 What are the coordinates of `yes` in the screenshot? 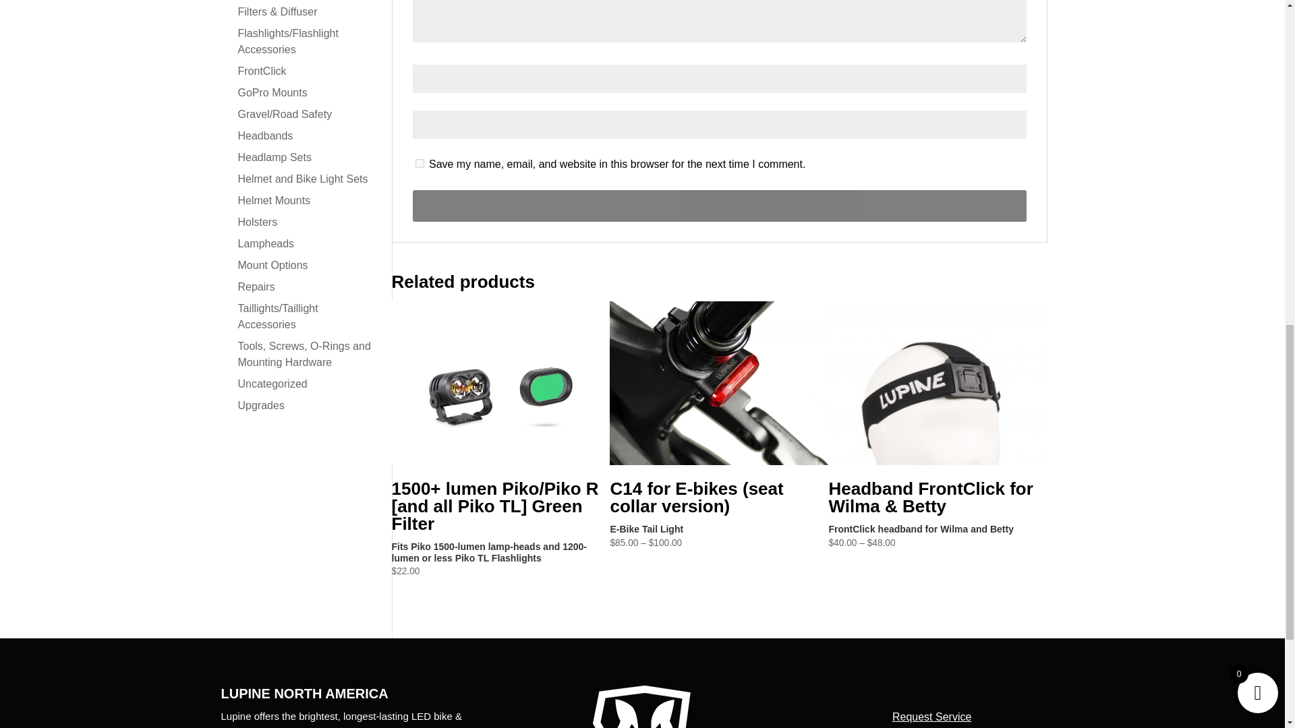 It's located at (420, 163).